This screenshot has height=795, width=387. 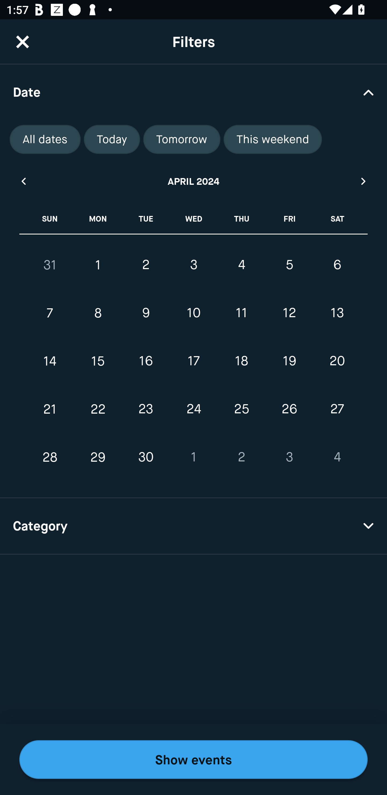 I want to click on 8, so click(x=98, y=313).